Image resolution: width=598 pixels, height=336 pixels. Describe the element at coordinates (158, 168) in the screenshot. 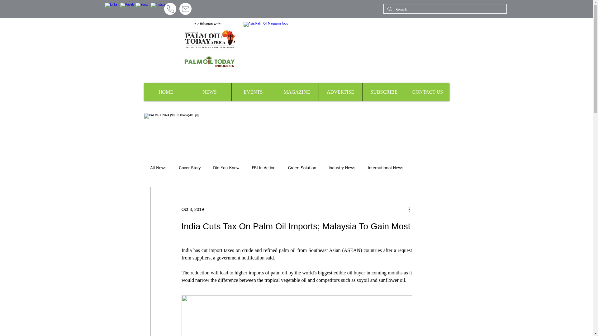

I see `All News` at that location.